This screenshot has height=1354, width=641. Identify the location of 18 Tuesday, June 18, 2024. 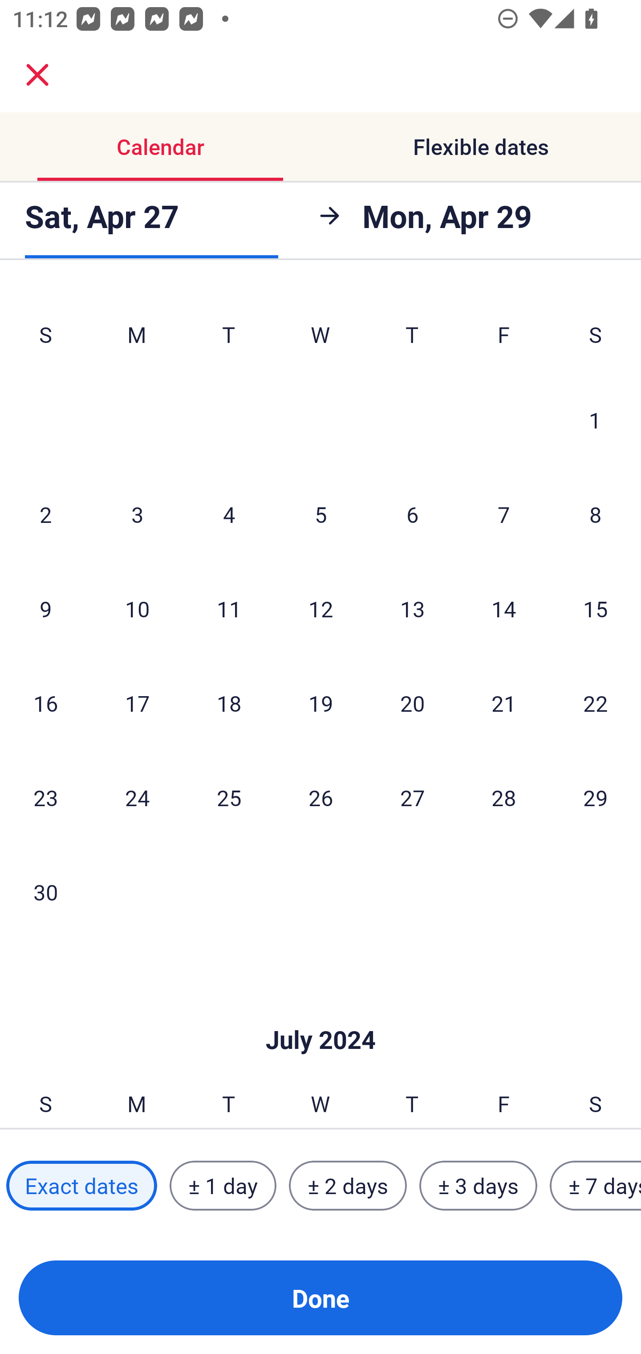
(229, 703).